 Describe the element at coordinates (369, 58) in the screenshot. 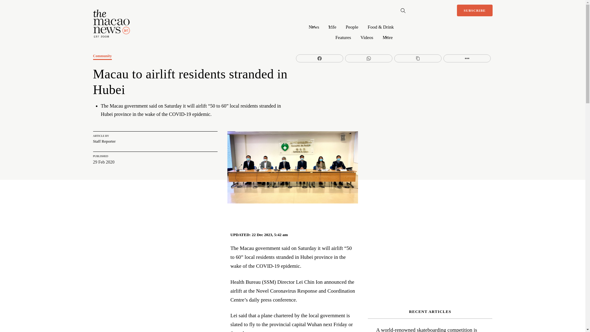

I see `Share on WhatsApp` at that location.